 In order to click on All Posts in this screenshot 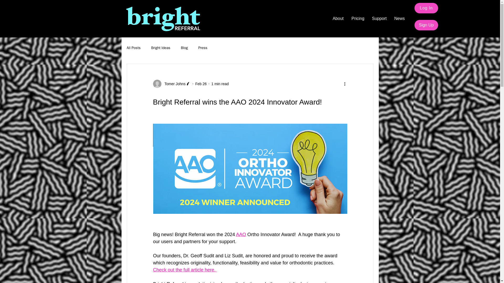, I will do `click(133, 48)`.